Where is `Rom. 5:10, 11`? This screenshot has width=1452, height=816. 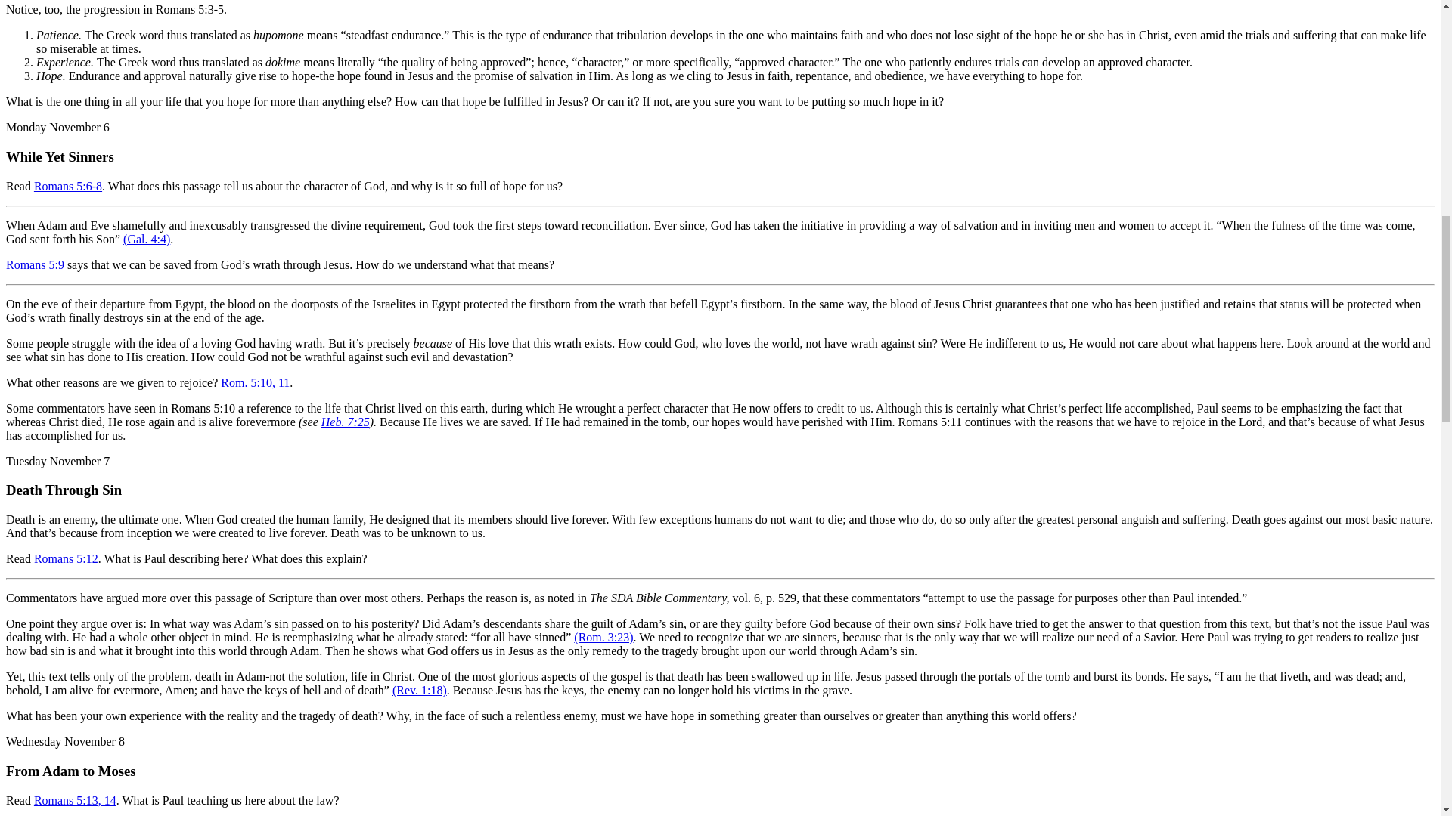 Rom. 5:10, 11 is located at coordinates (254, 382).